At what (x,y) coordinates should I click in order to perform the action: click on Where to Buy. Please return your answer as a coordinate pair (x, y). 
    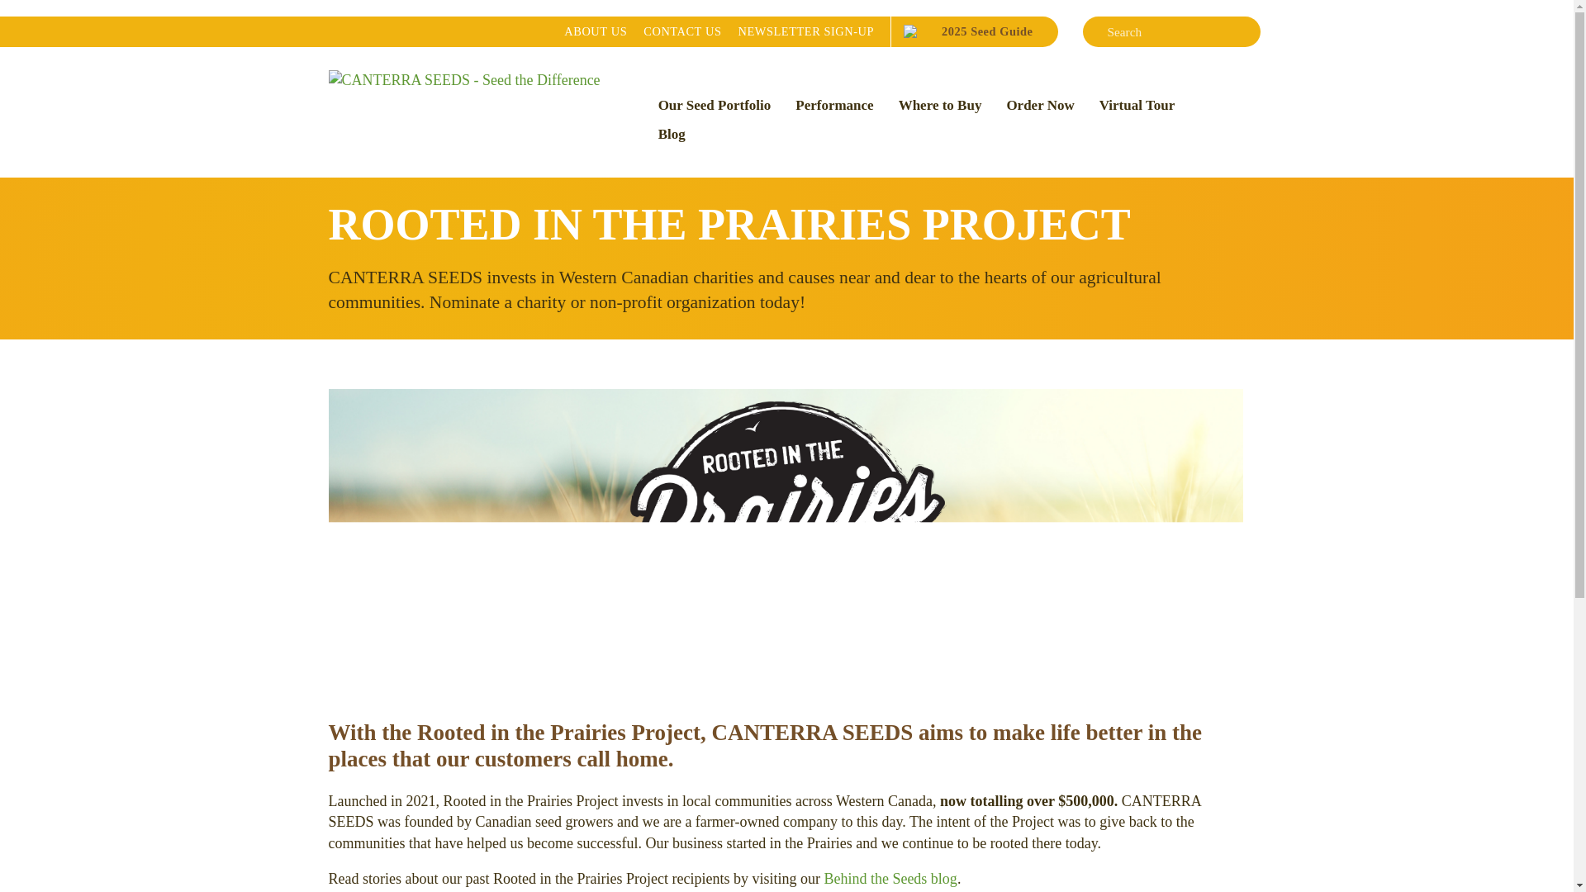
    Looking at the image, I should click on (1137, 106).